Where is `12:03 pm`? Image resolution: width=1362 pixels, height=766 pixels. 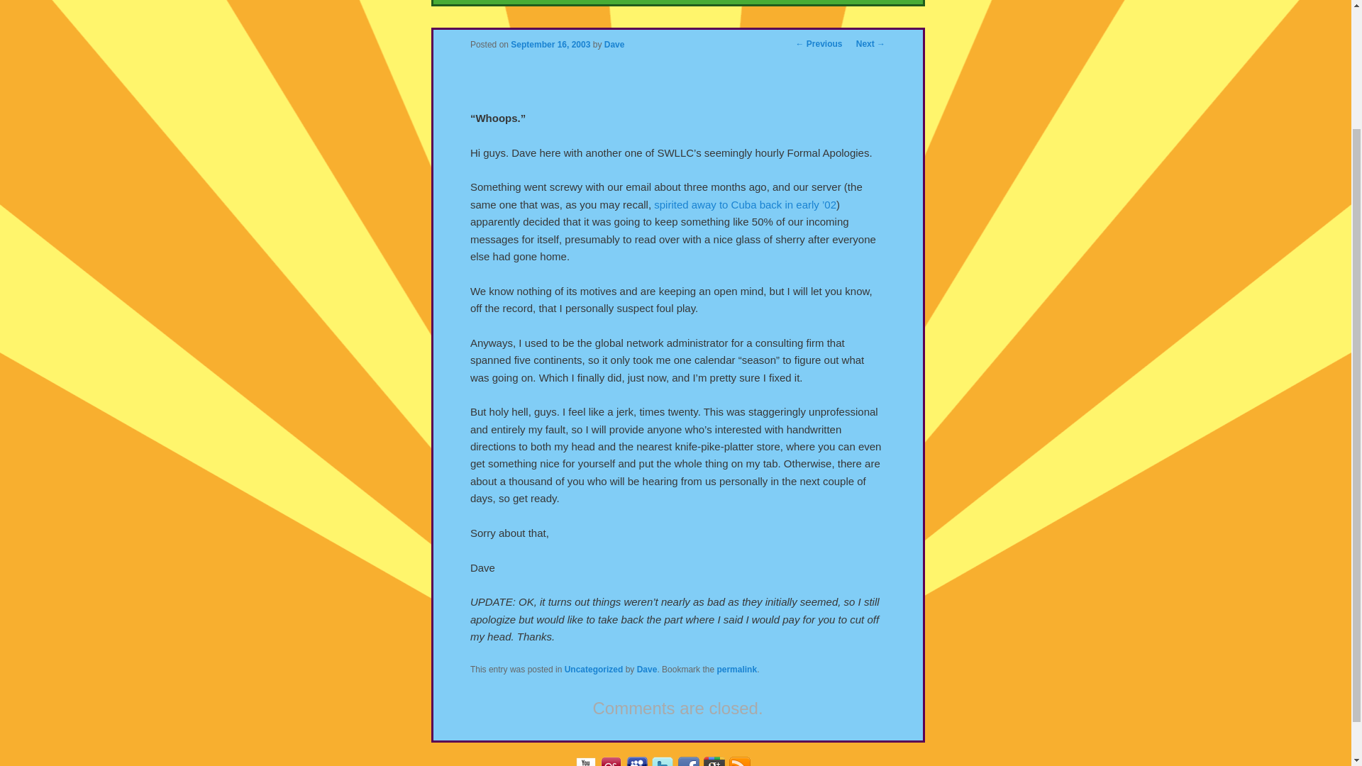
12:03 pm is located at coordinates (550, 45).